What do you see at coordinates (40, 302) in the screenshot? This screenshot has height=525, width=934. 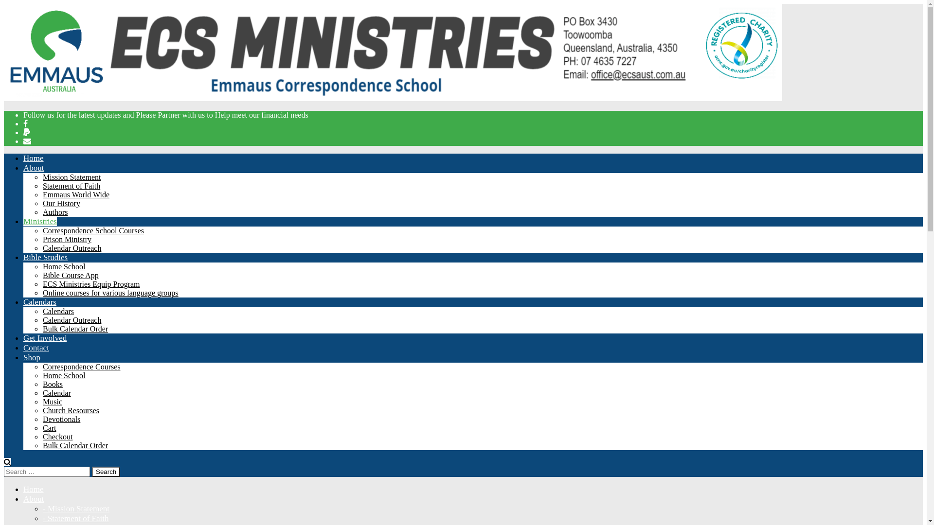 I see `Calendars` at bounding box center [40, 302].